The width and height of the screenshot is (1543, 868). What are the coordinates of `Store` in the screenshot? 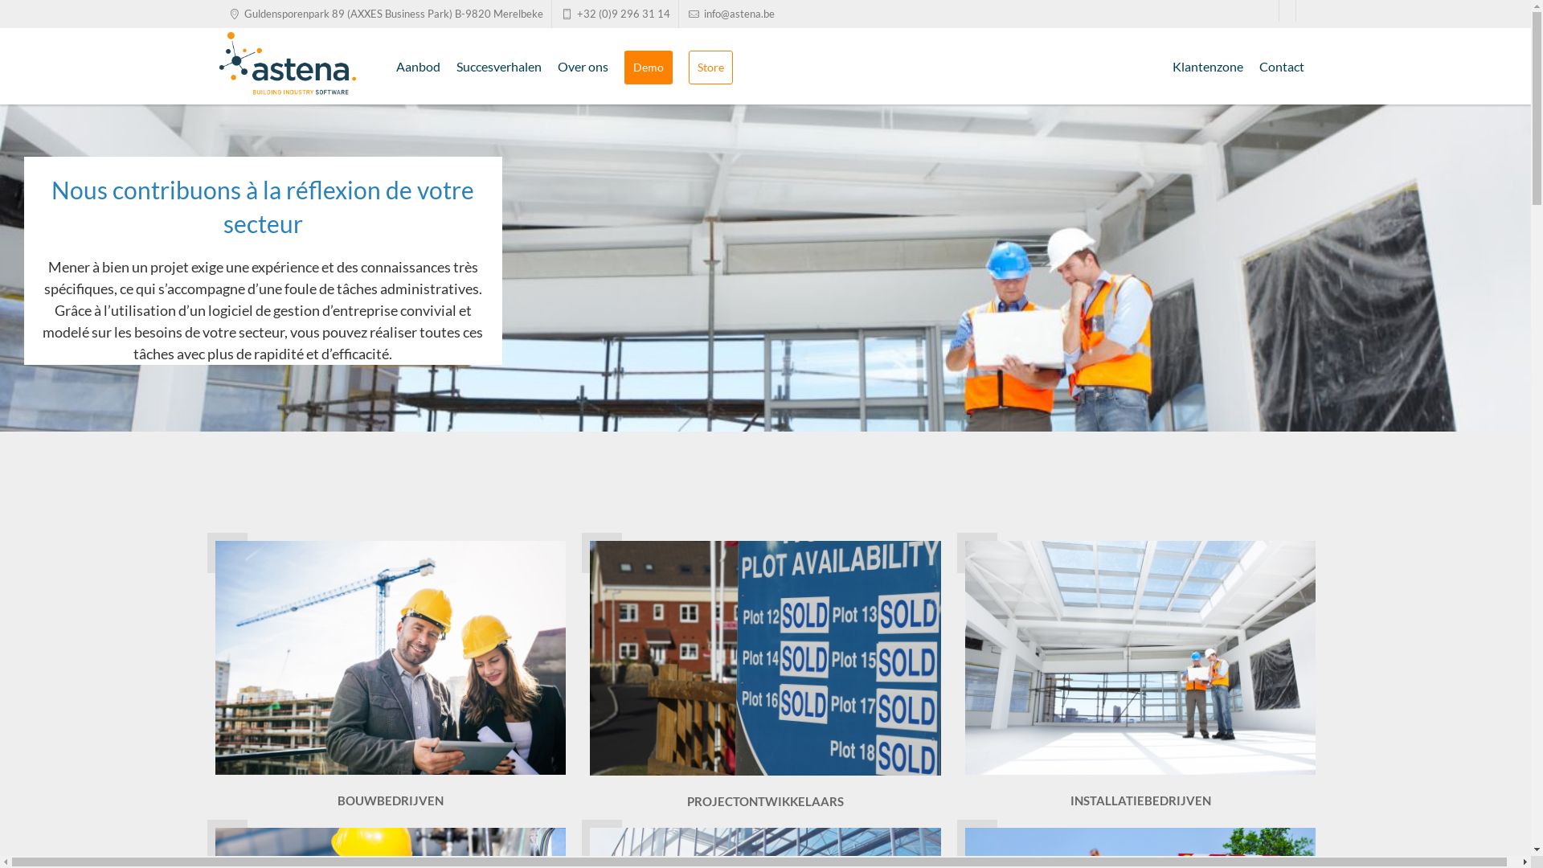 It's located at (710, 68).